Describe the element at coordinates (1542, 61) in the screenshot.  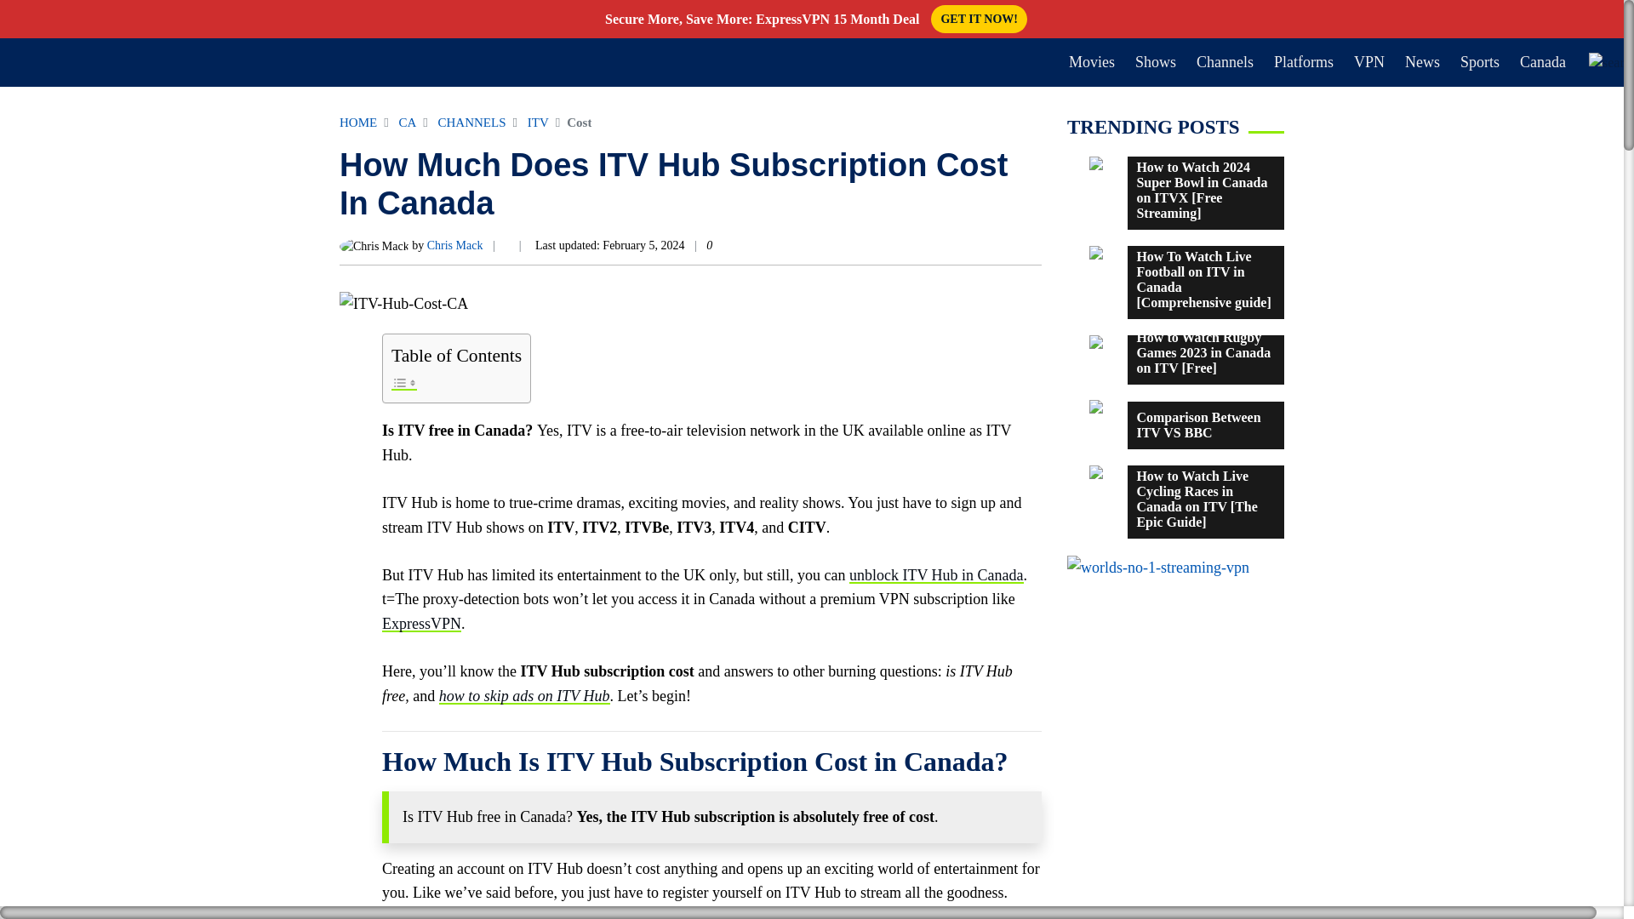
I see `Canada` at that location.